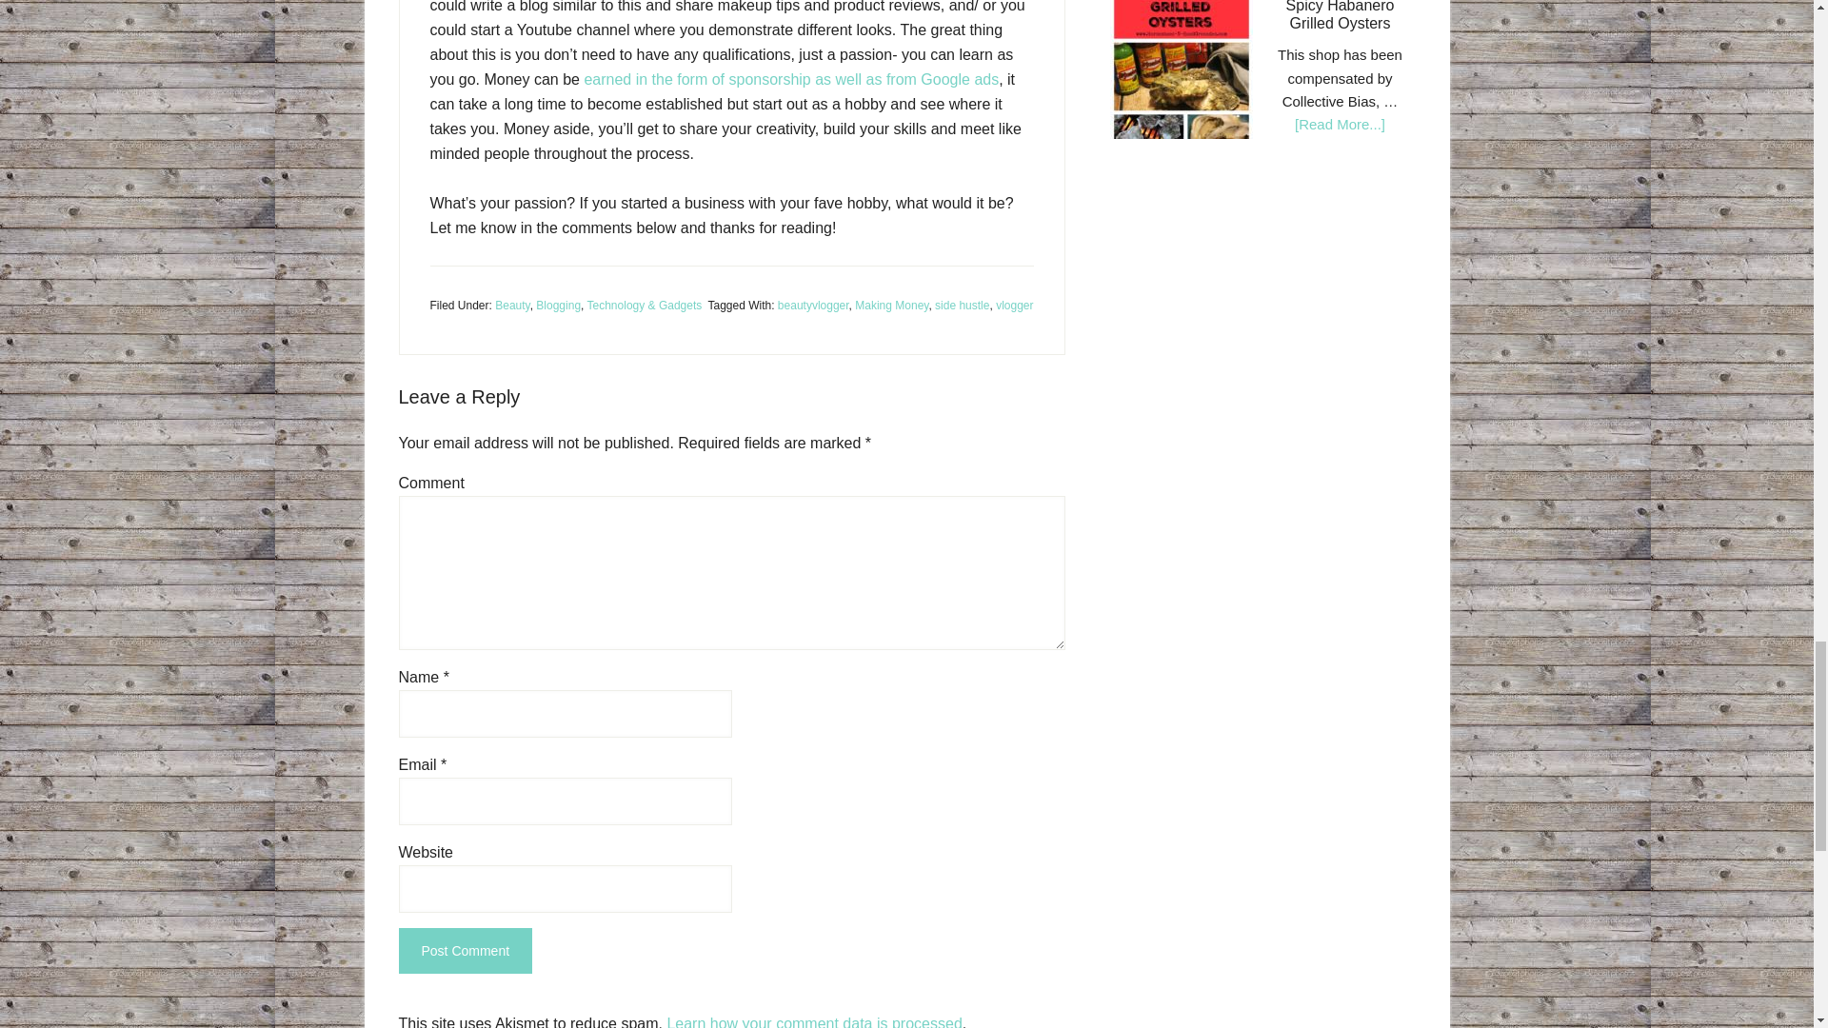 The height and width of the screenshot is (1028, 1828). Describe the element at coordinates (790, 78) in the screenshot. I see `earned in the form of sponsorship as well as from Google ads` at that location.